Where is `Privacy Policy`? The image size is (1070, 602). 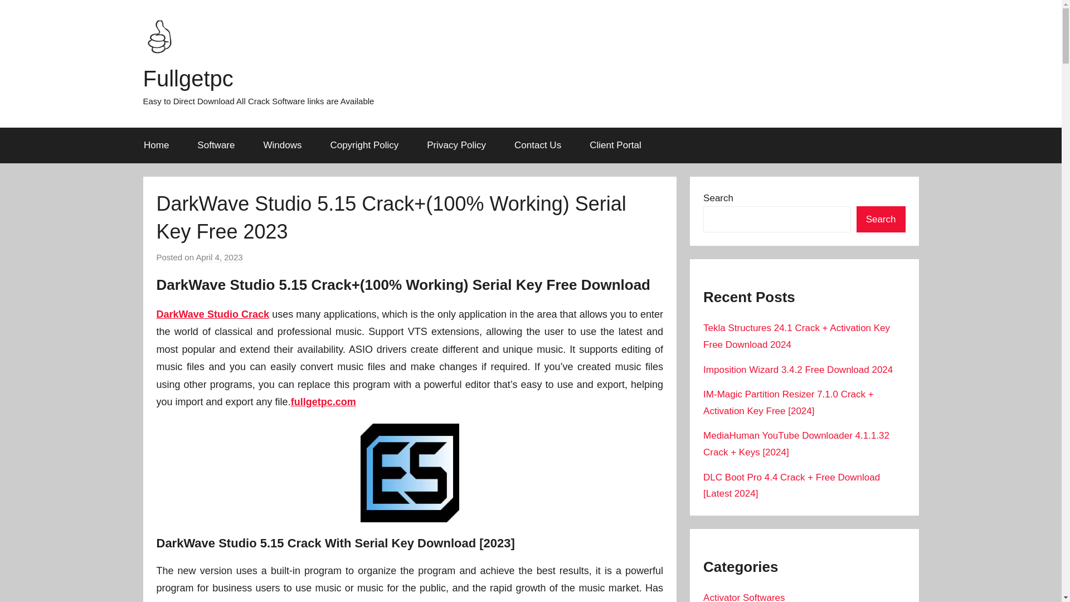
Privacy Policy is located at coordinates (457, 145).